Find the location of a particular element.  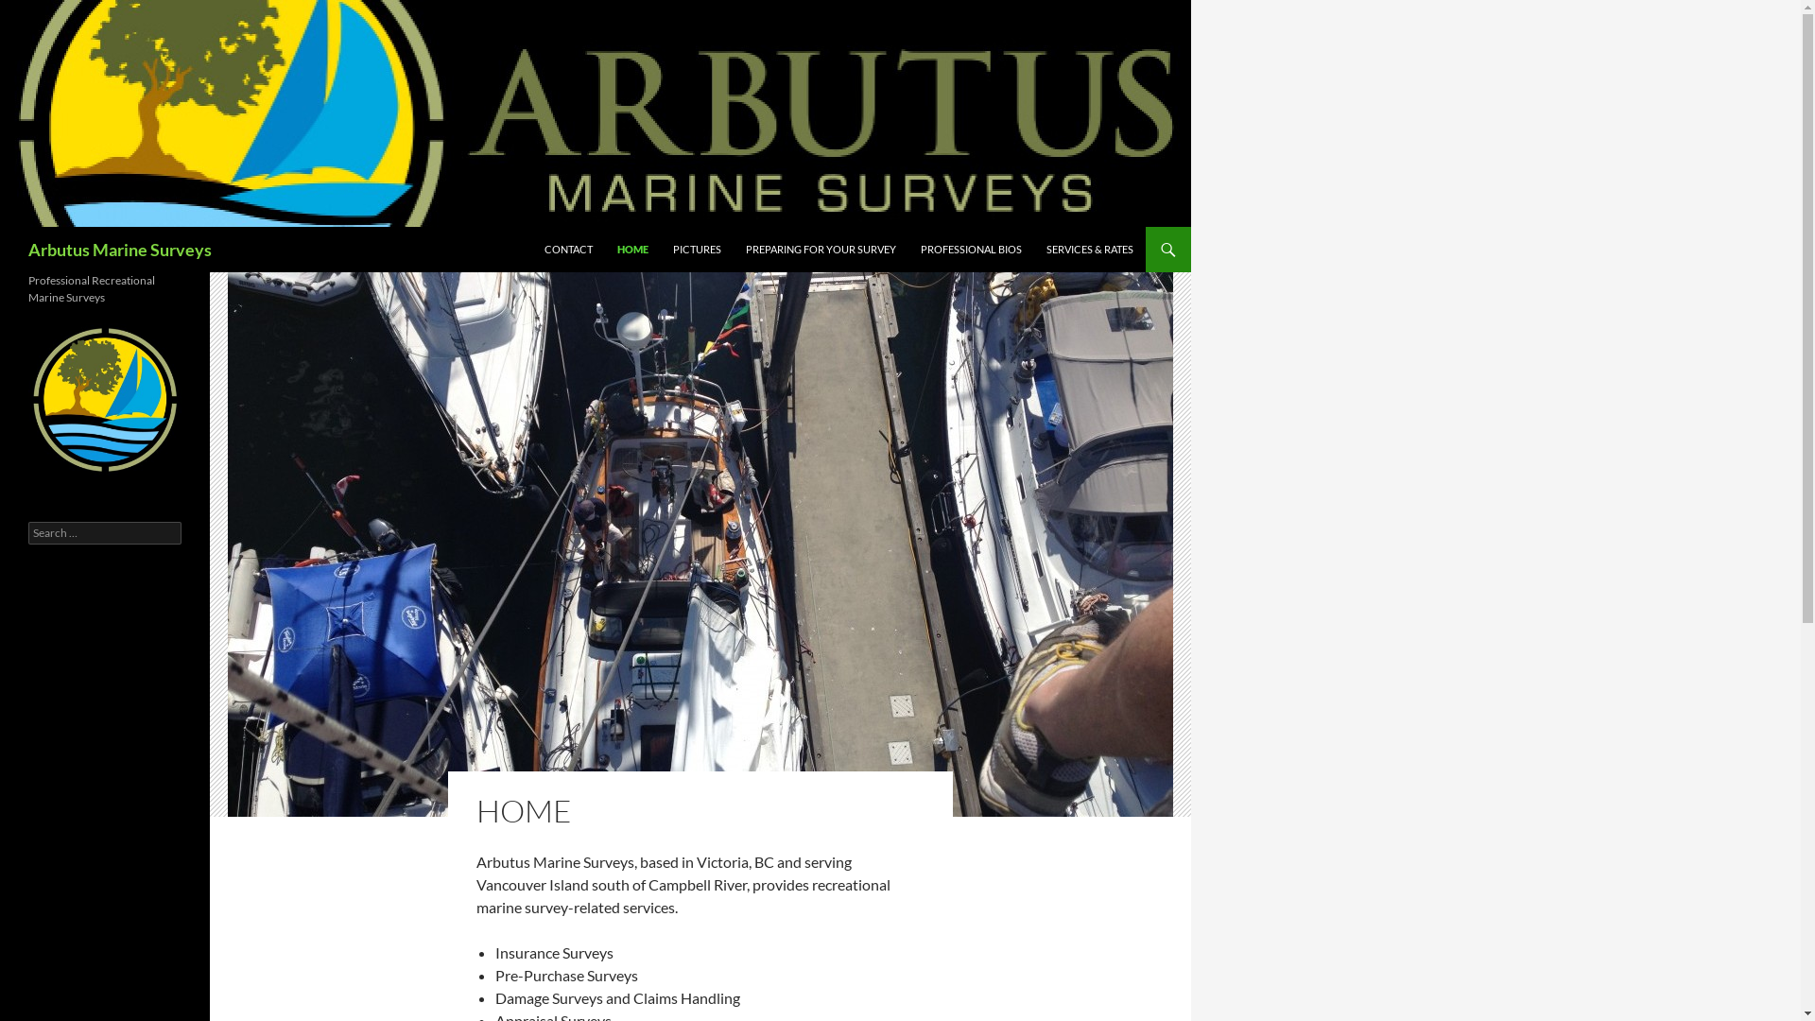

PROFESSIONAL BIOS is located at coordinates (972, 250).